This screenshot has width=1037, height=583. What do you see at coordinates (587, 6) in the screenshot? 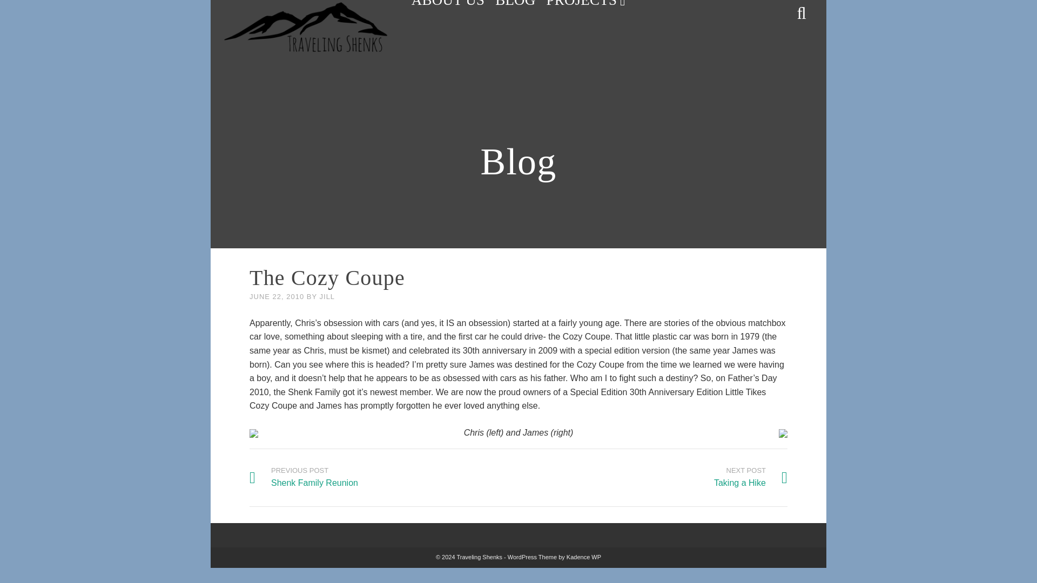
I see `JILL` at bounding box center [587, 6].